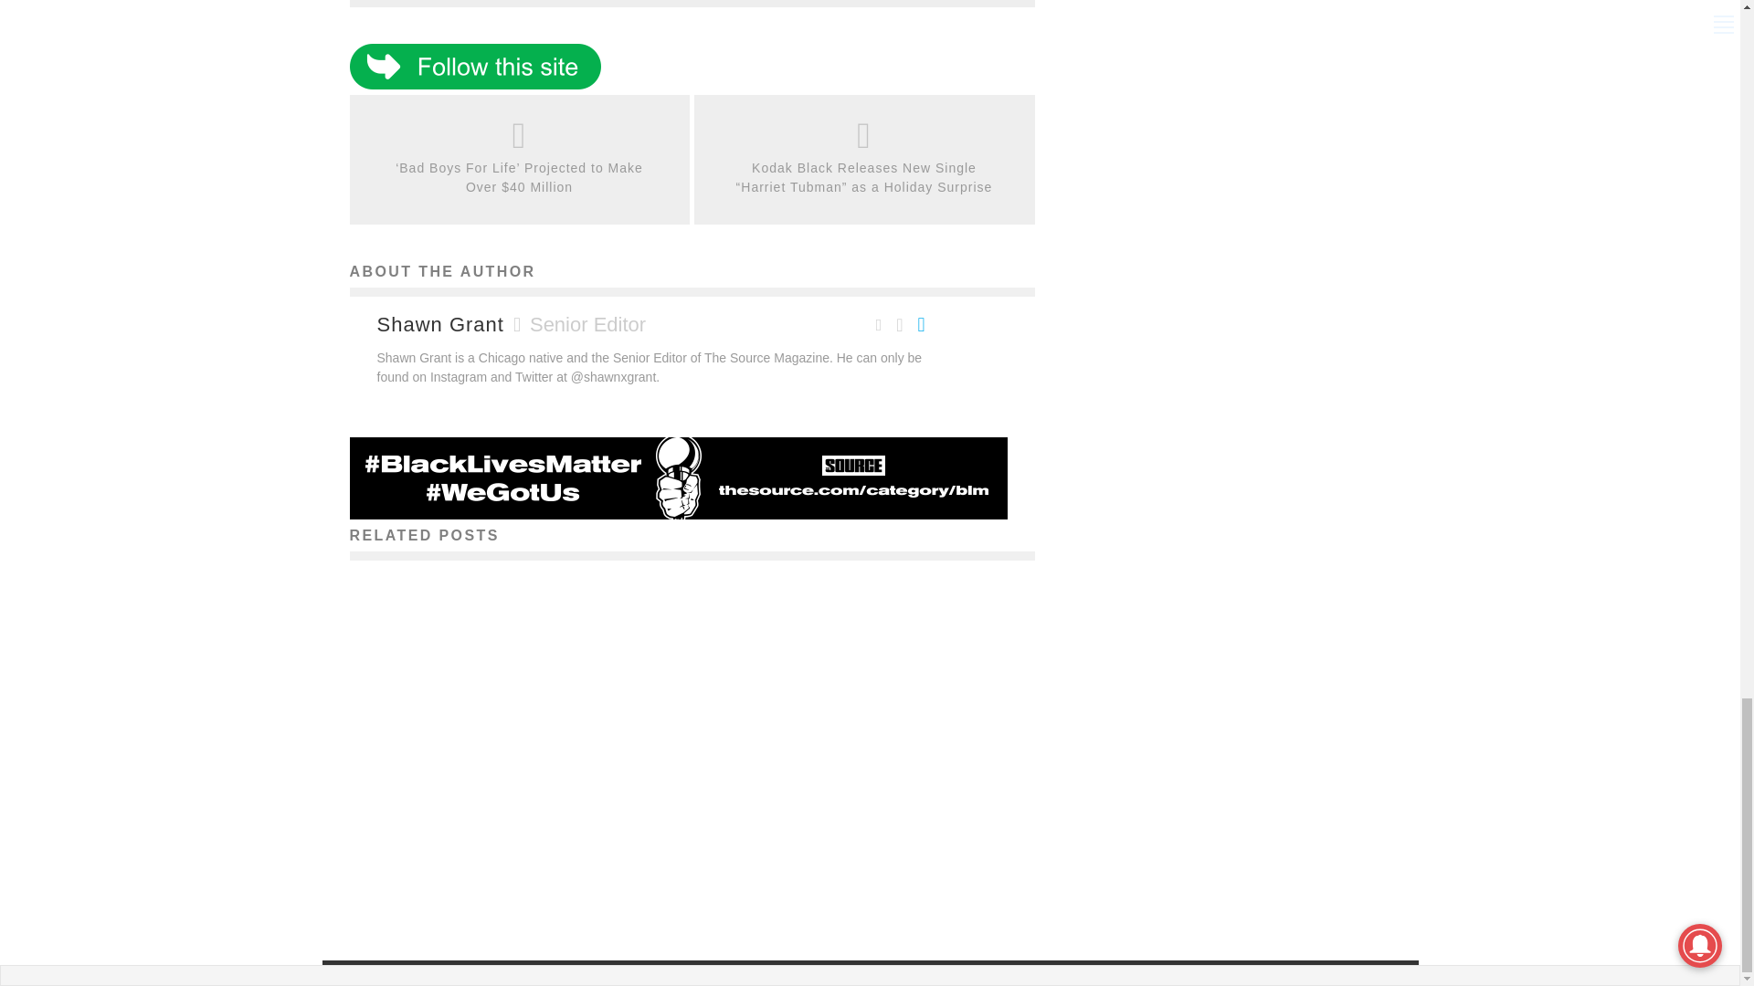 Image resolution: width=1754 pixels, height=986 pixels. I want to click on Follow.It, so click(474, 85).